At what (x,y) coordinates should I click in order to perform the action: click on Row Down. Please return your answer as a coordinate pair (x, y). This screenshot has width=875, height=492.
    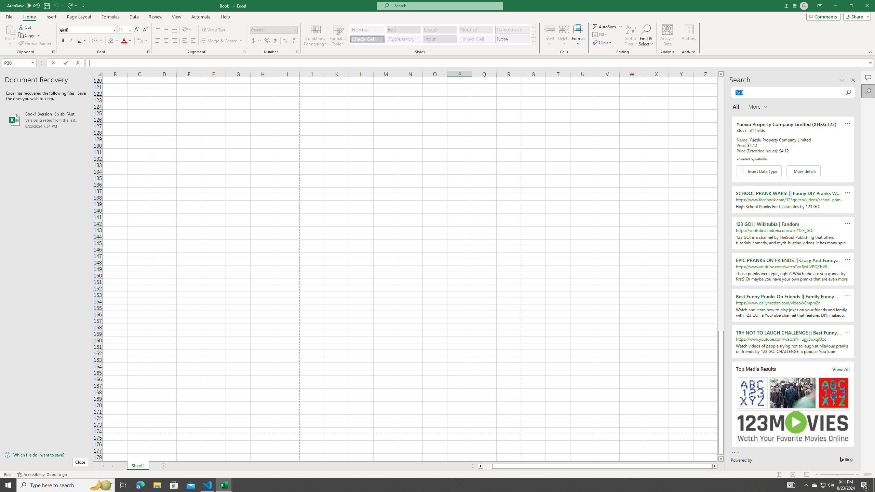
    Looking at the image, I should click on (533, 34).